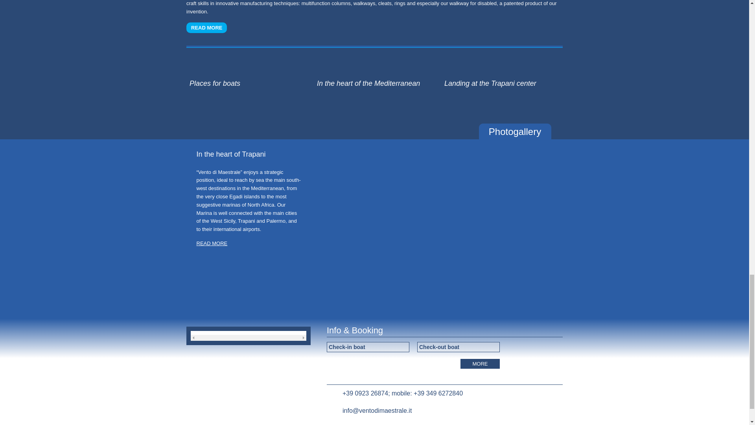  What do you see at coordinates (212, 243) in the screenshot?
I see `READ MORE` at bounding box center [212, 243].